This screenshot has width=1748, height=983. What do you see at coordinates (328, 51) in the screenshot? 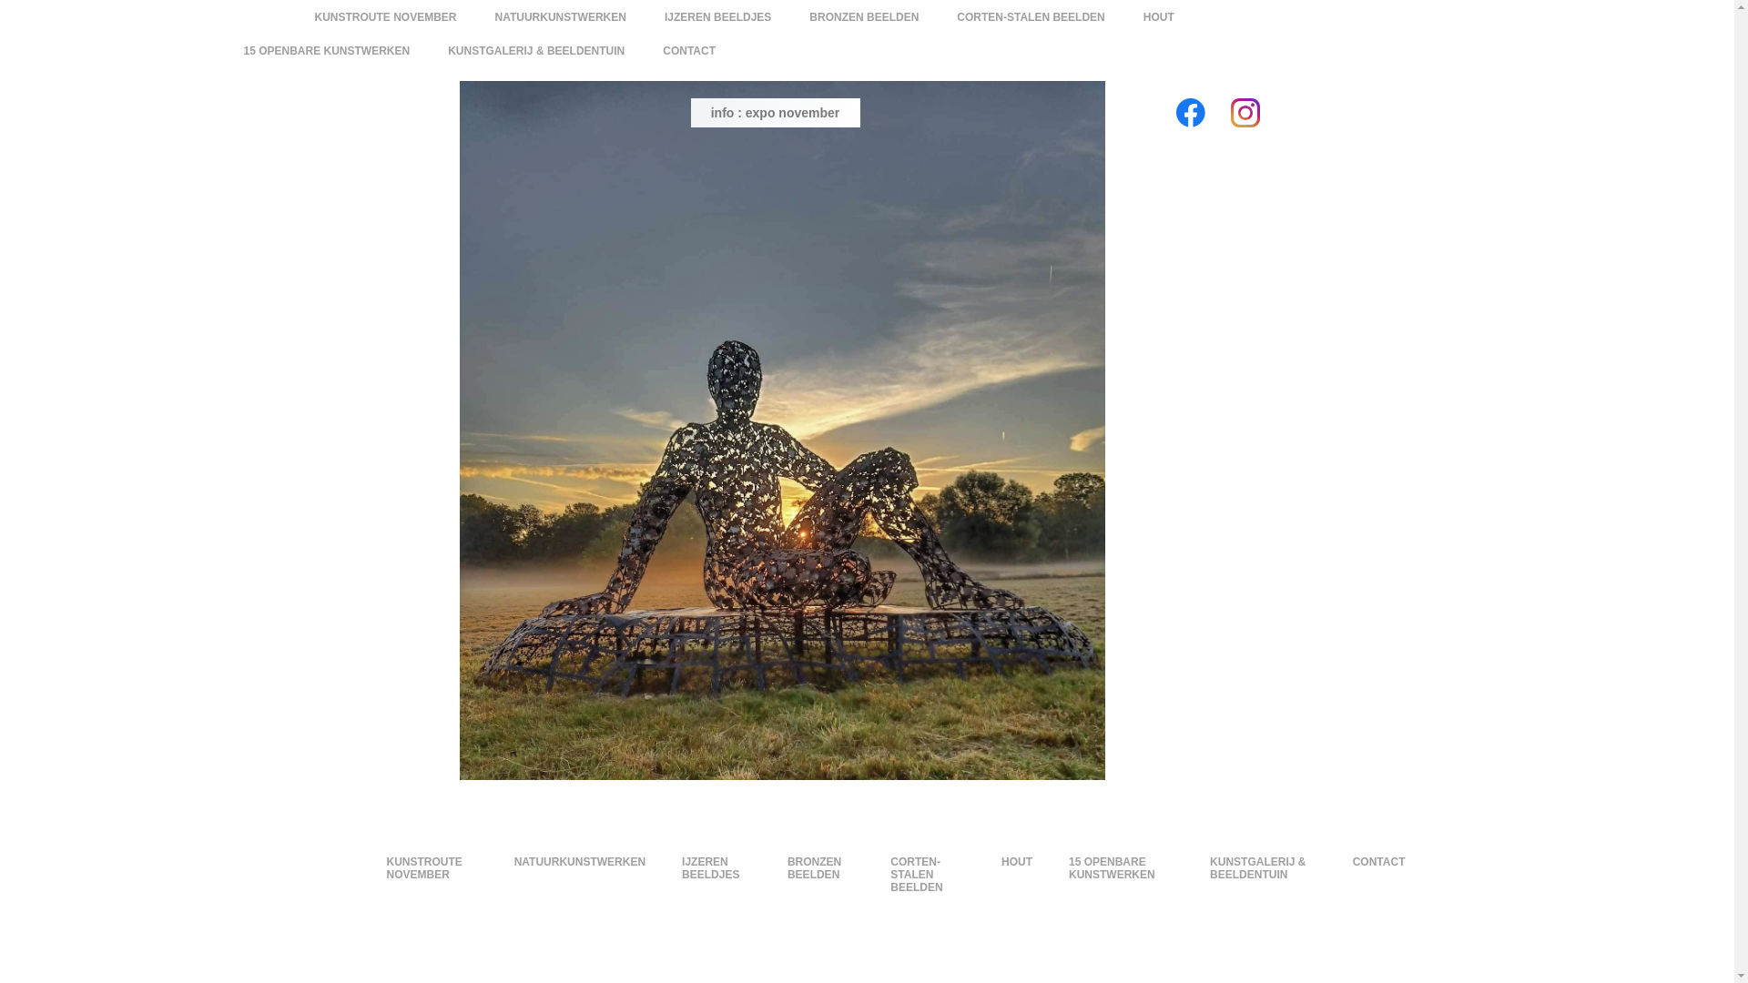
I see `15 OPENBARE KUNSTWERKEN` at bounding box center [328, 51].